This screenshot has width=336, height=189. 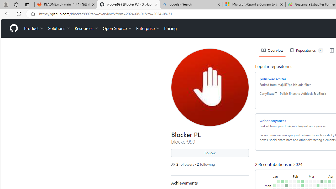 I want to click on No contributions on January 25th., so click(x=285, y=178).